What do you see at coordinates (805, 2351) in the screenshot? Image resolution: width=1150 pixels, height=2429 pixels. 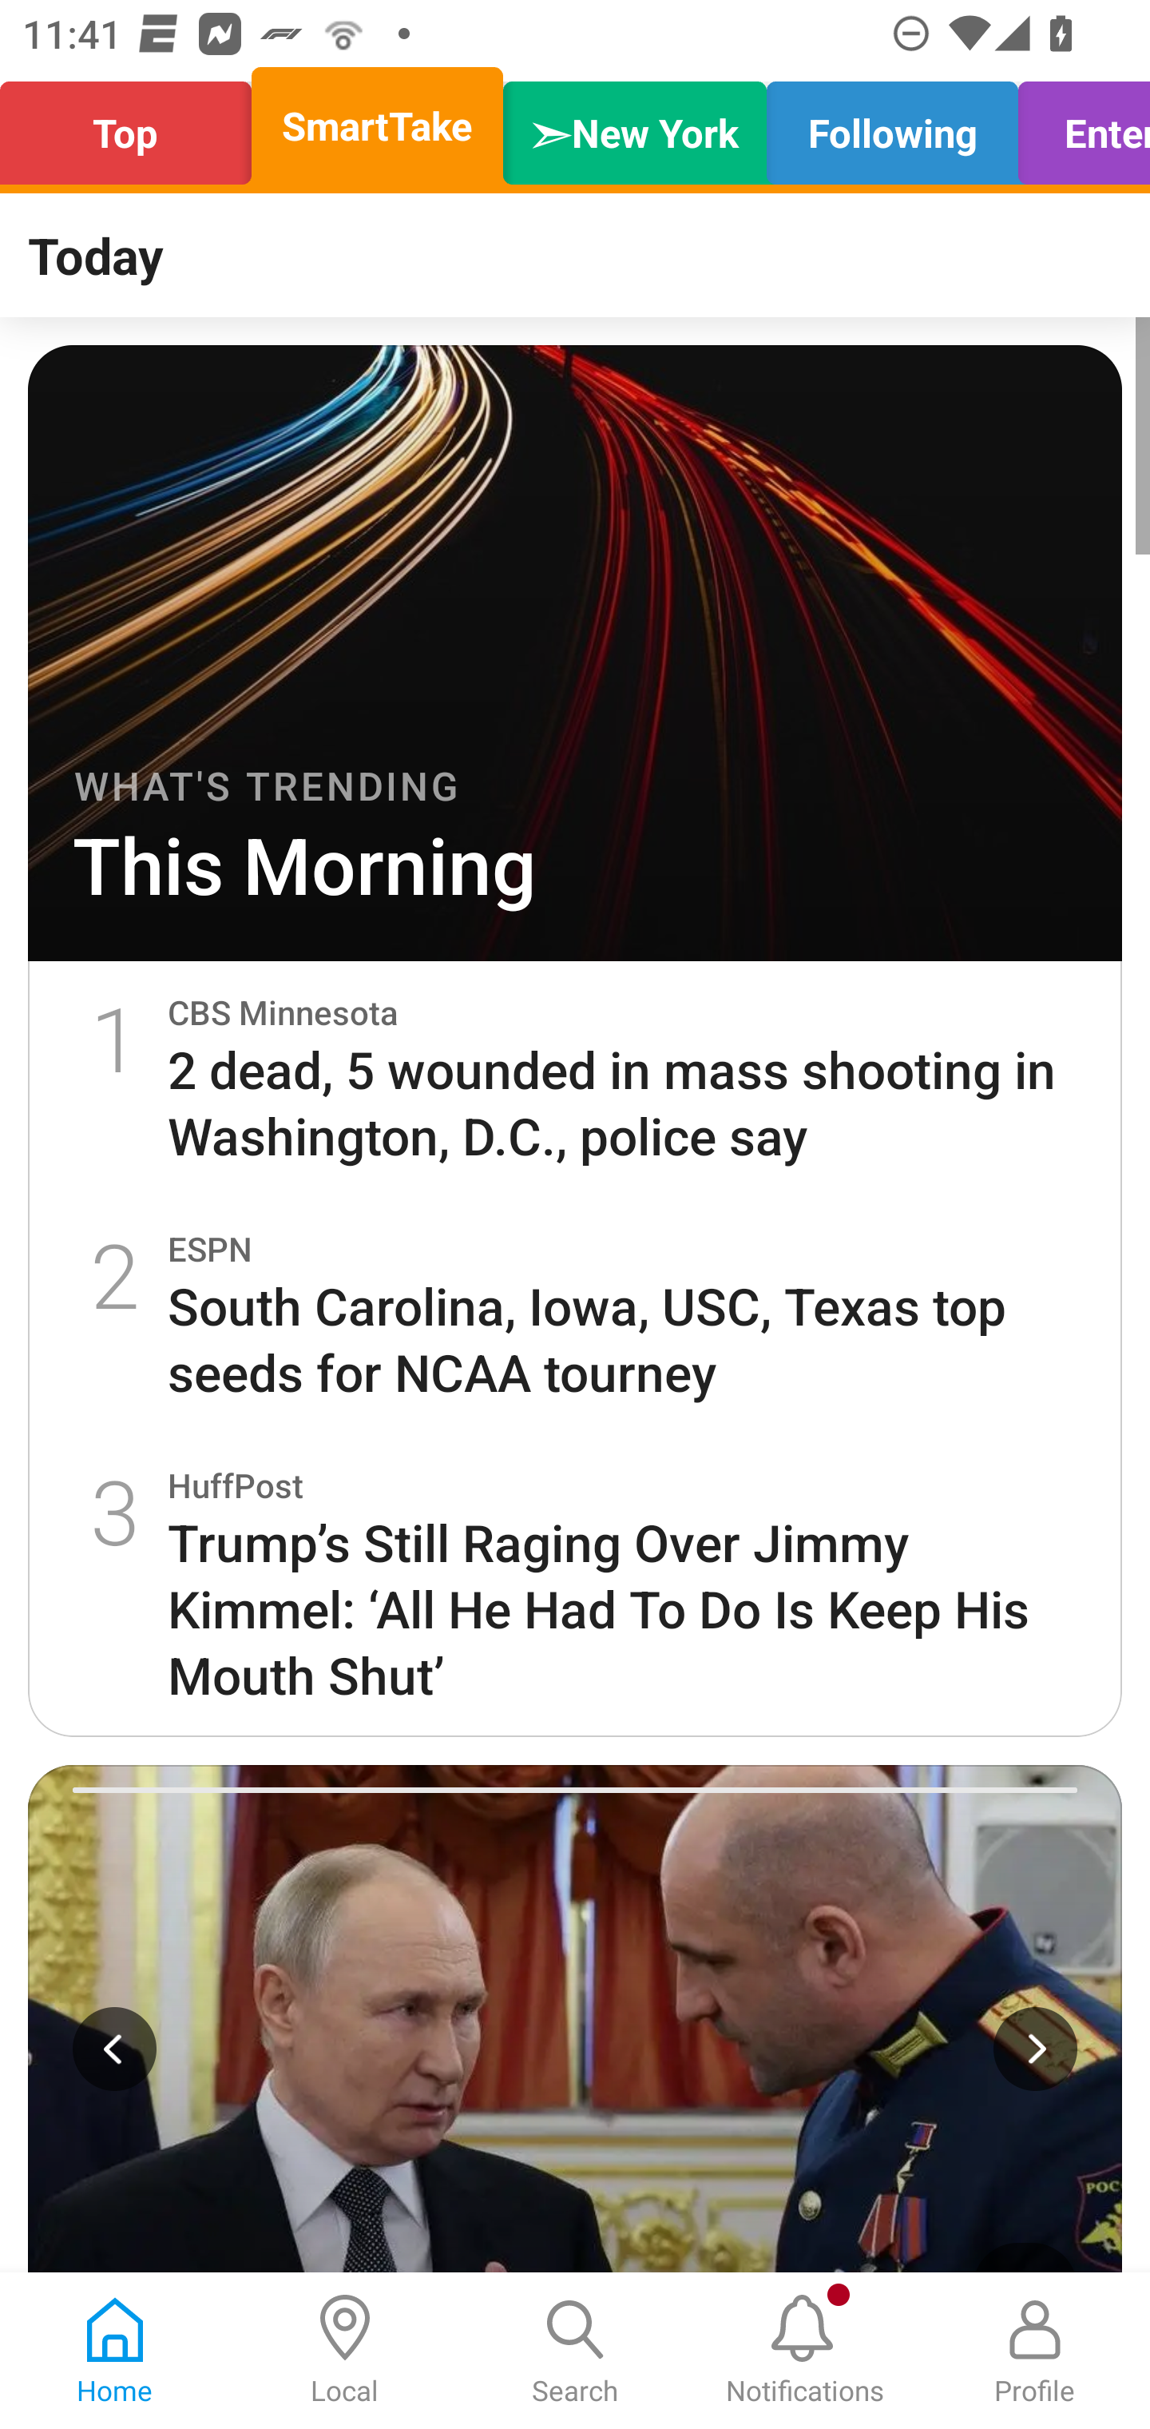 I see `Notifications, New notification Notifications` at bounding box center [805, 2351].